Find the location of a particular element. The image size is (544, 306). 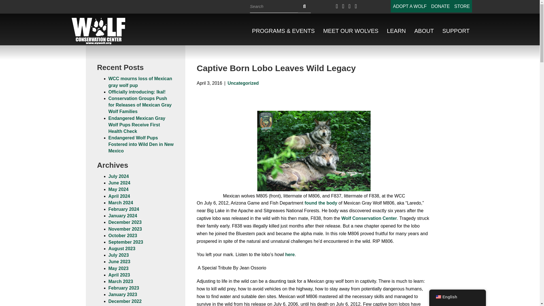

MEET OUR WOLVES is located at coordinates (351, 31).